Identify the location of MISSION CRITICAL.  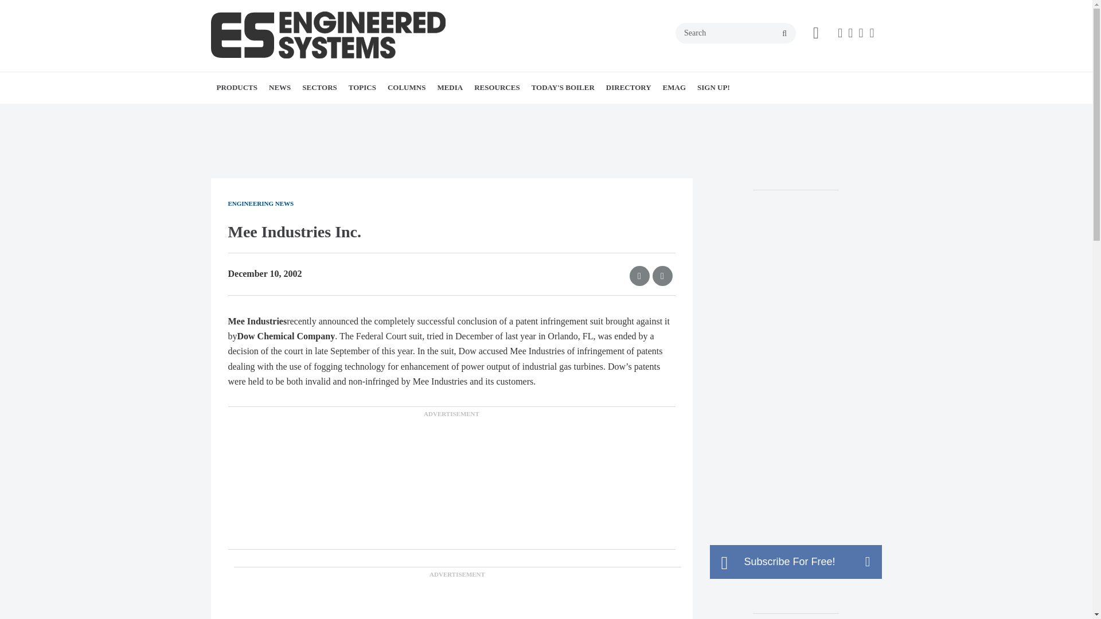
(392, 113).